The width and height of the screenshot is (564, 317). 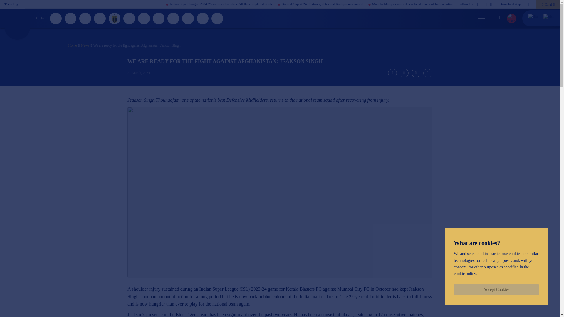 I want to click on Mumbai City FC, so click(x=173, y=18).